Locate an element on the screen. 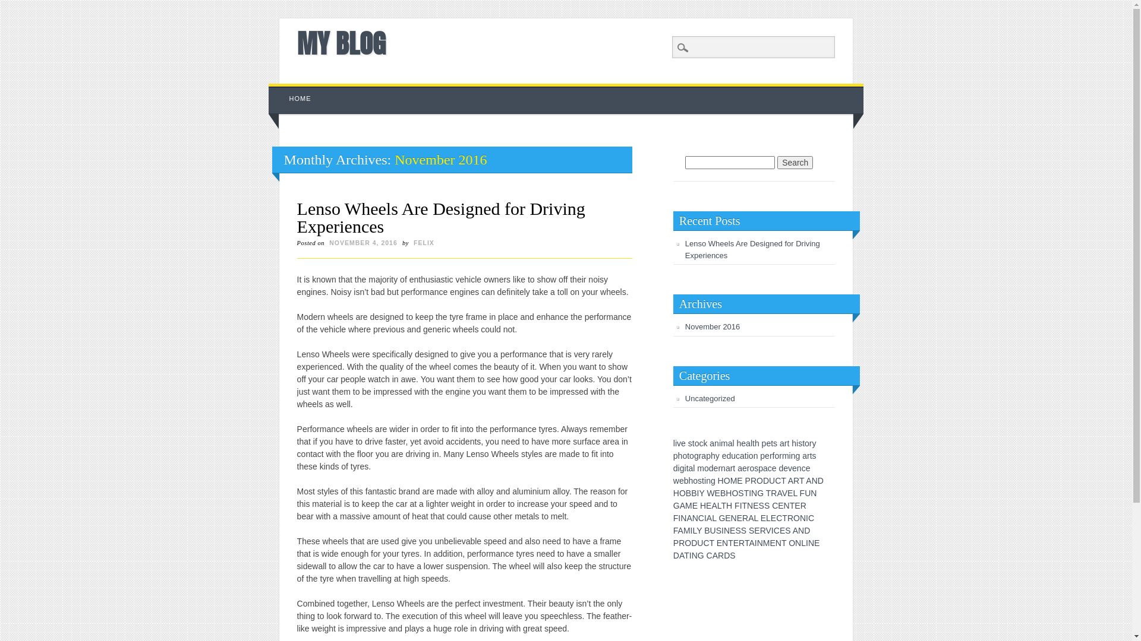 The height and width of the screenshot is (641, 1141). I is located at coordinates (807, 518).